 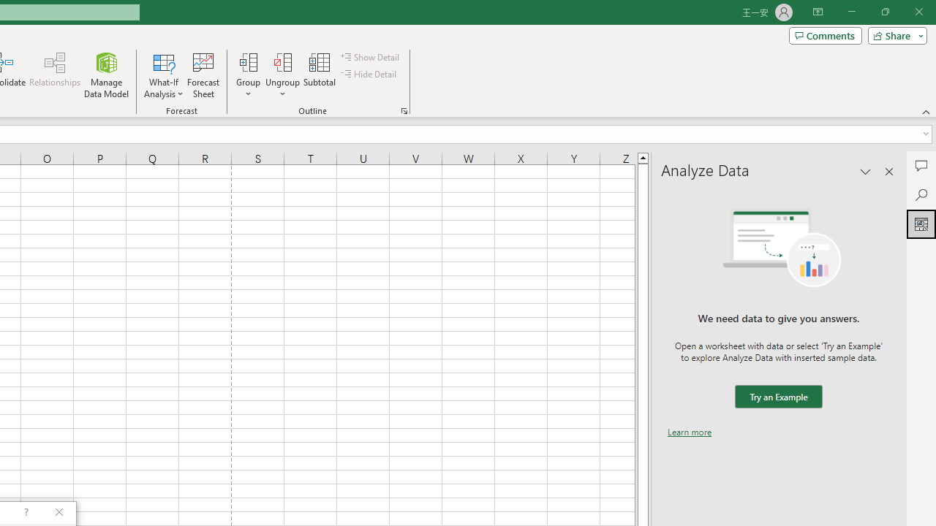 I want to click on Collapse the Ribbon, so click(x=926, y=111).